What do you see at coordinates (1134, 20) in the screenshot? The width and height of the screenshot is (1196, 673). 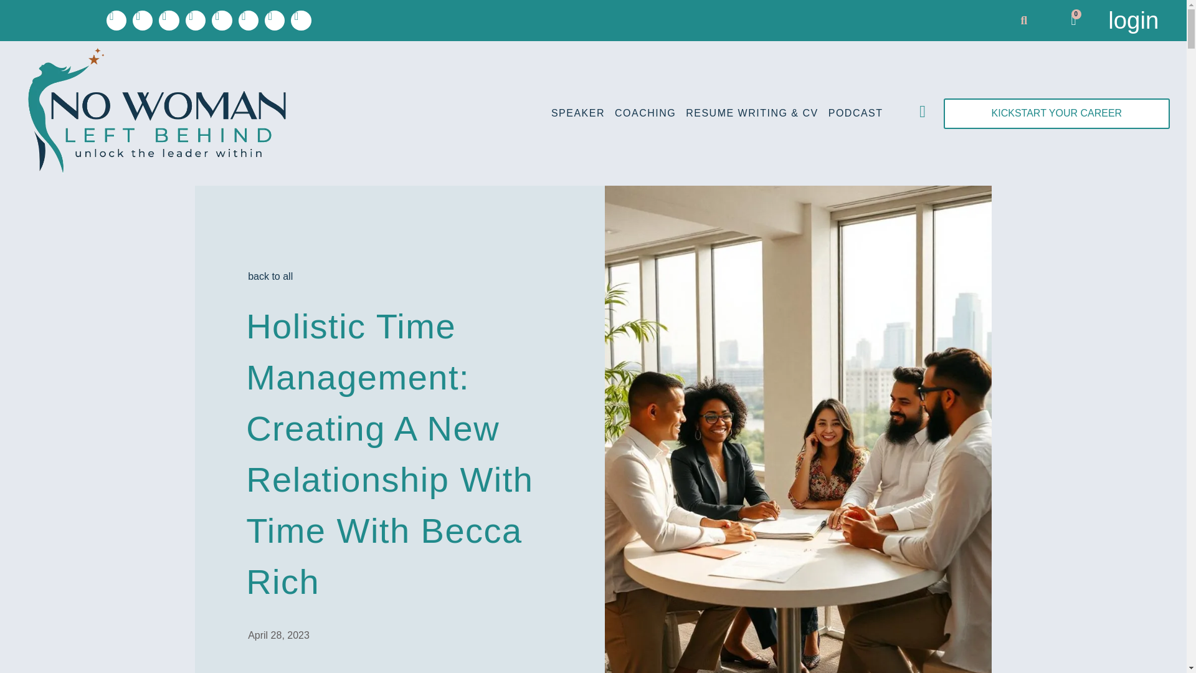 I see `login` at bounding box center [1134, 20].